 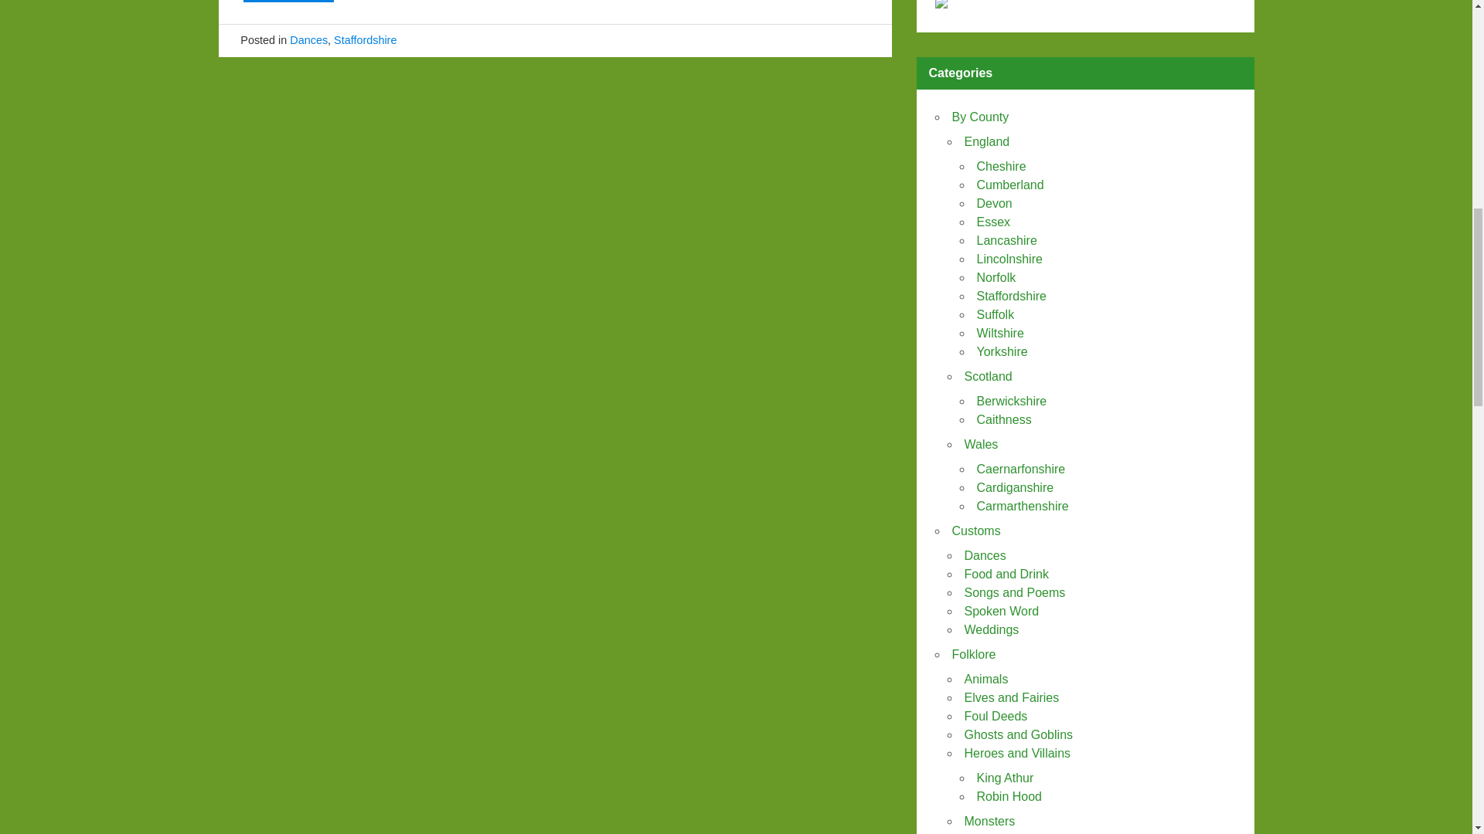 What do you see at coordinates (365, 40) in the screenshot?
I see `Staffordshire` at bounding box center [365, 40].